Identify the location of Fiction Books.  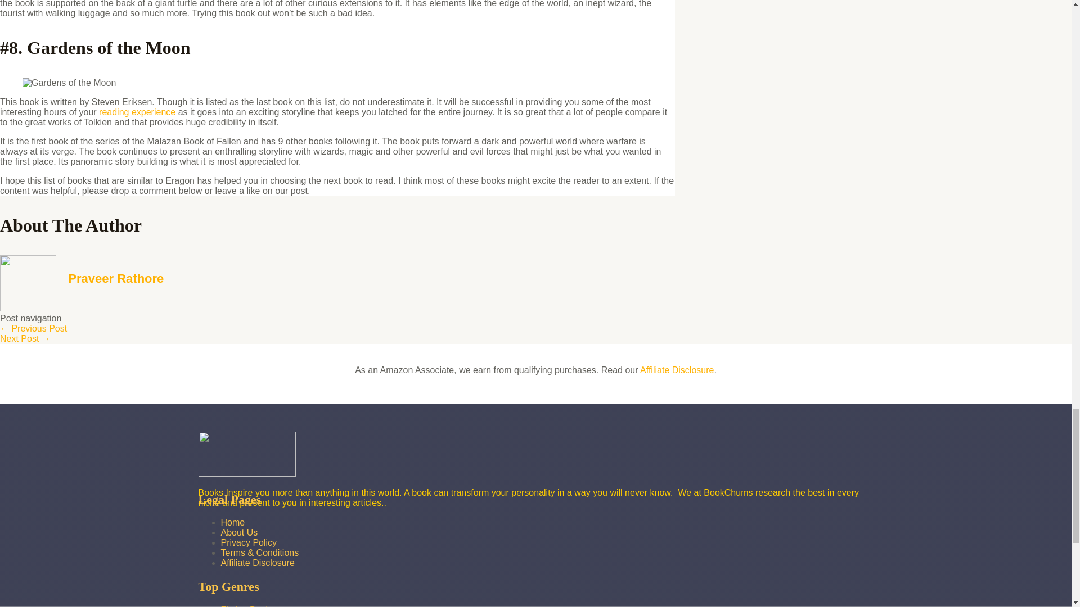
(247, 606).